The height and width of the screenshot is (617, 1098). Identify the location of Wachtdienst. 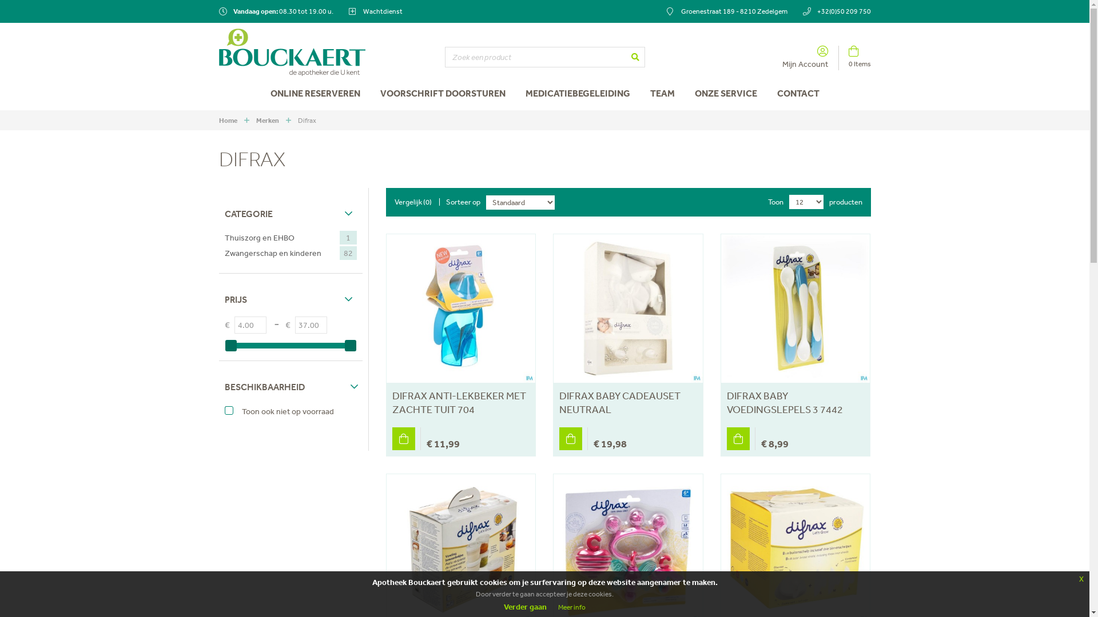
(376, 11).